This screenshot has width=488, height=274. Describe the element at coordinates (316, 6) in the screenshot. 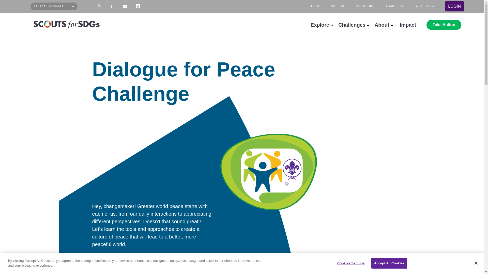

I see `ABOUT` at that location.